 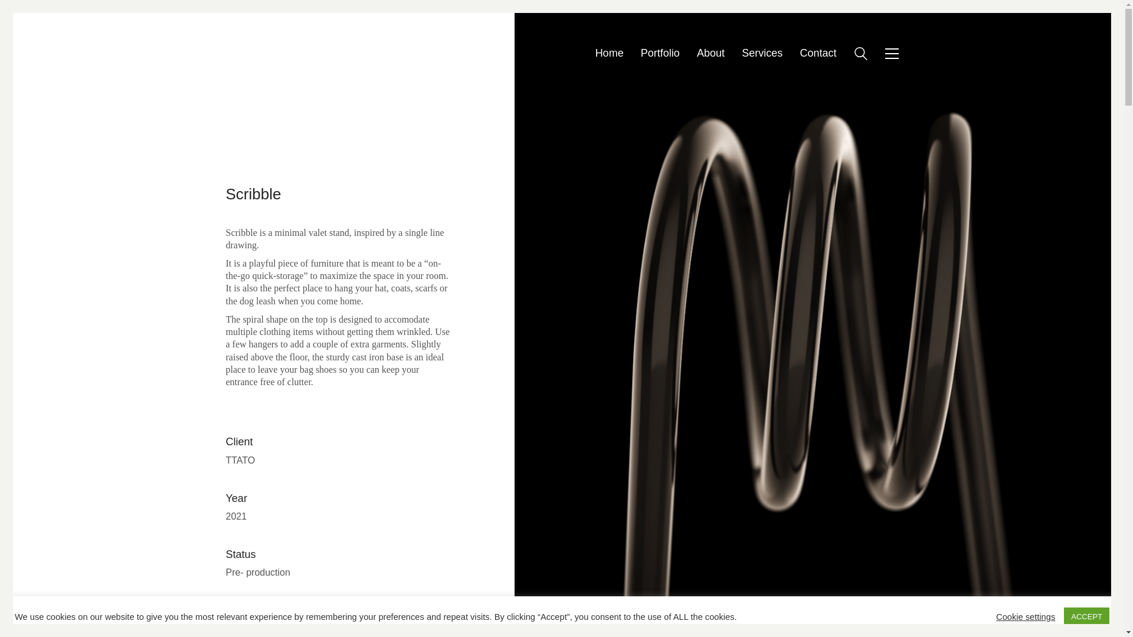 What do you see at coordinates (818, 53) in the screenshot?
I see `Contact` at bounding box center [818, 53].